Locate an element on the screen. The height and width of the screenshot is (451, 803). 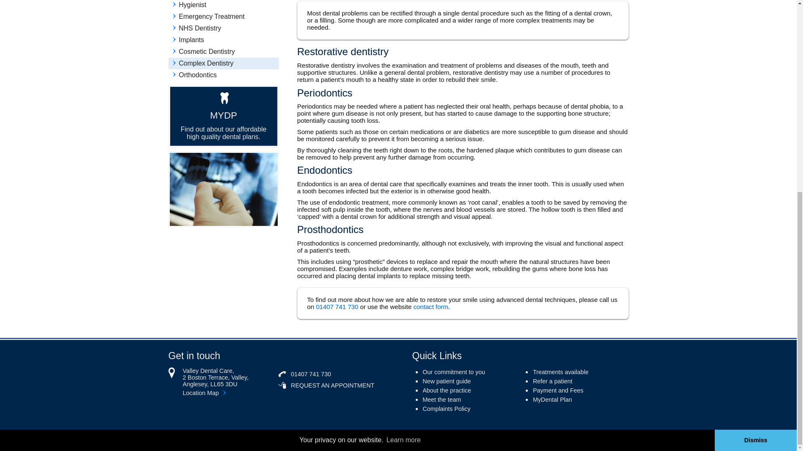
Learn more is located at coordinates (404, 109).